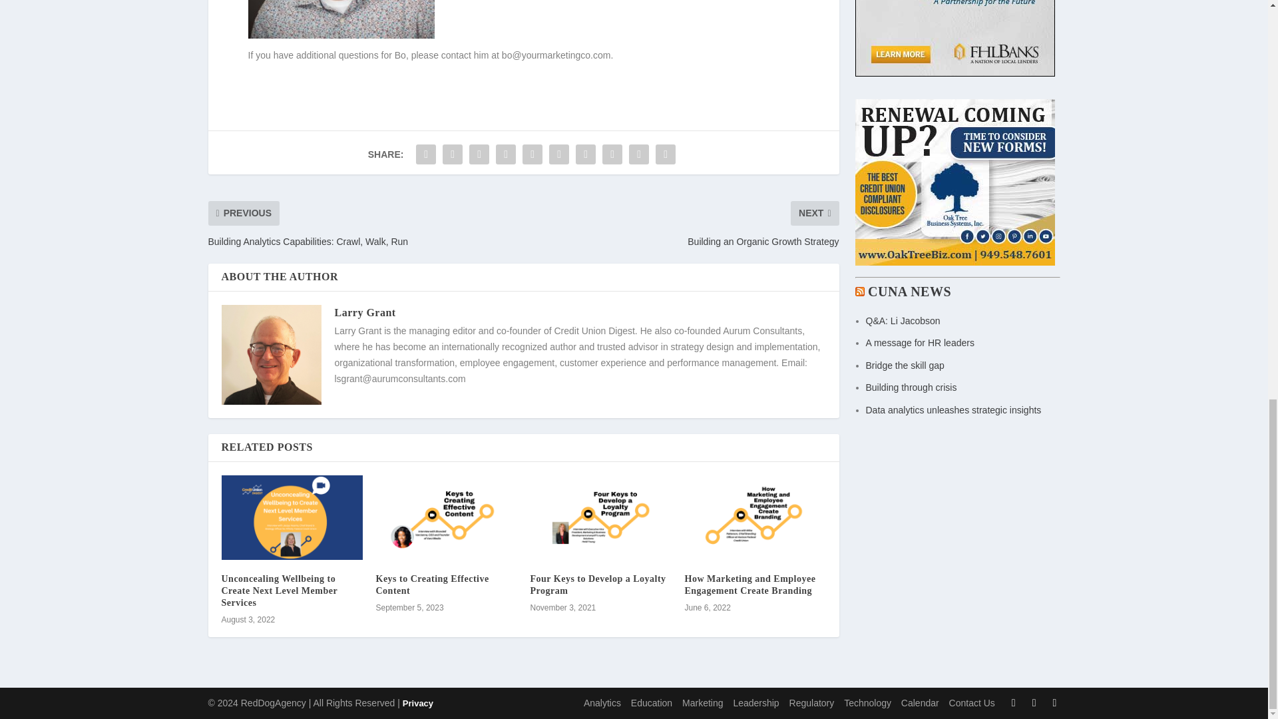 This screenshot has width=1278, height=719. I want to click on View all posts by Larry Grant, so click(364, 313).